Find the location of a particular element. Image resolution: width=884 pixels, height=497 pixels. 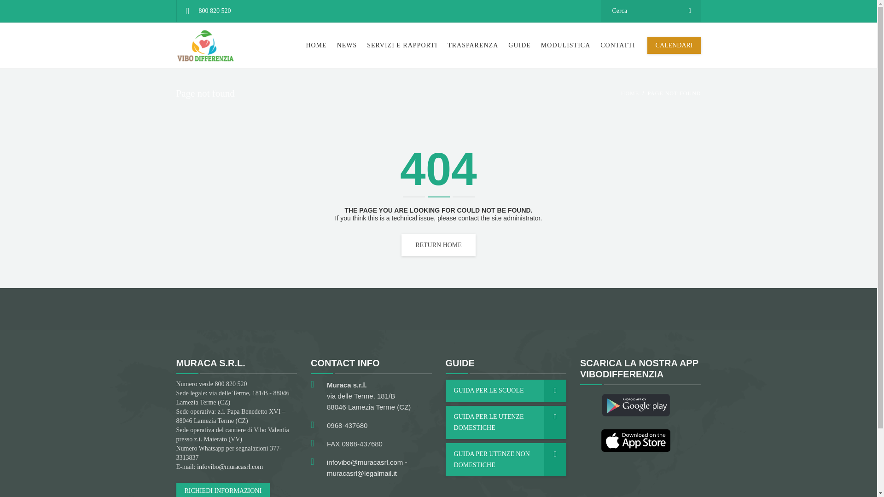

SERVIZI E RAPPORTI is located at coordinates (402, 45).